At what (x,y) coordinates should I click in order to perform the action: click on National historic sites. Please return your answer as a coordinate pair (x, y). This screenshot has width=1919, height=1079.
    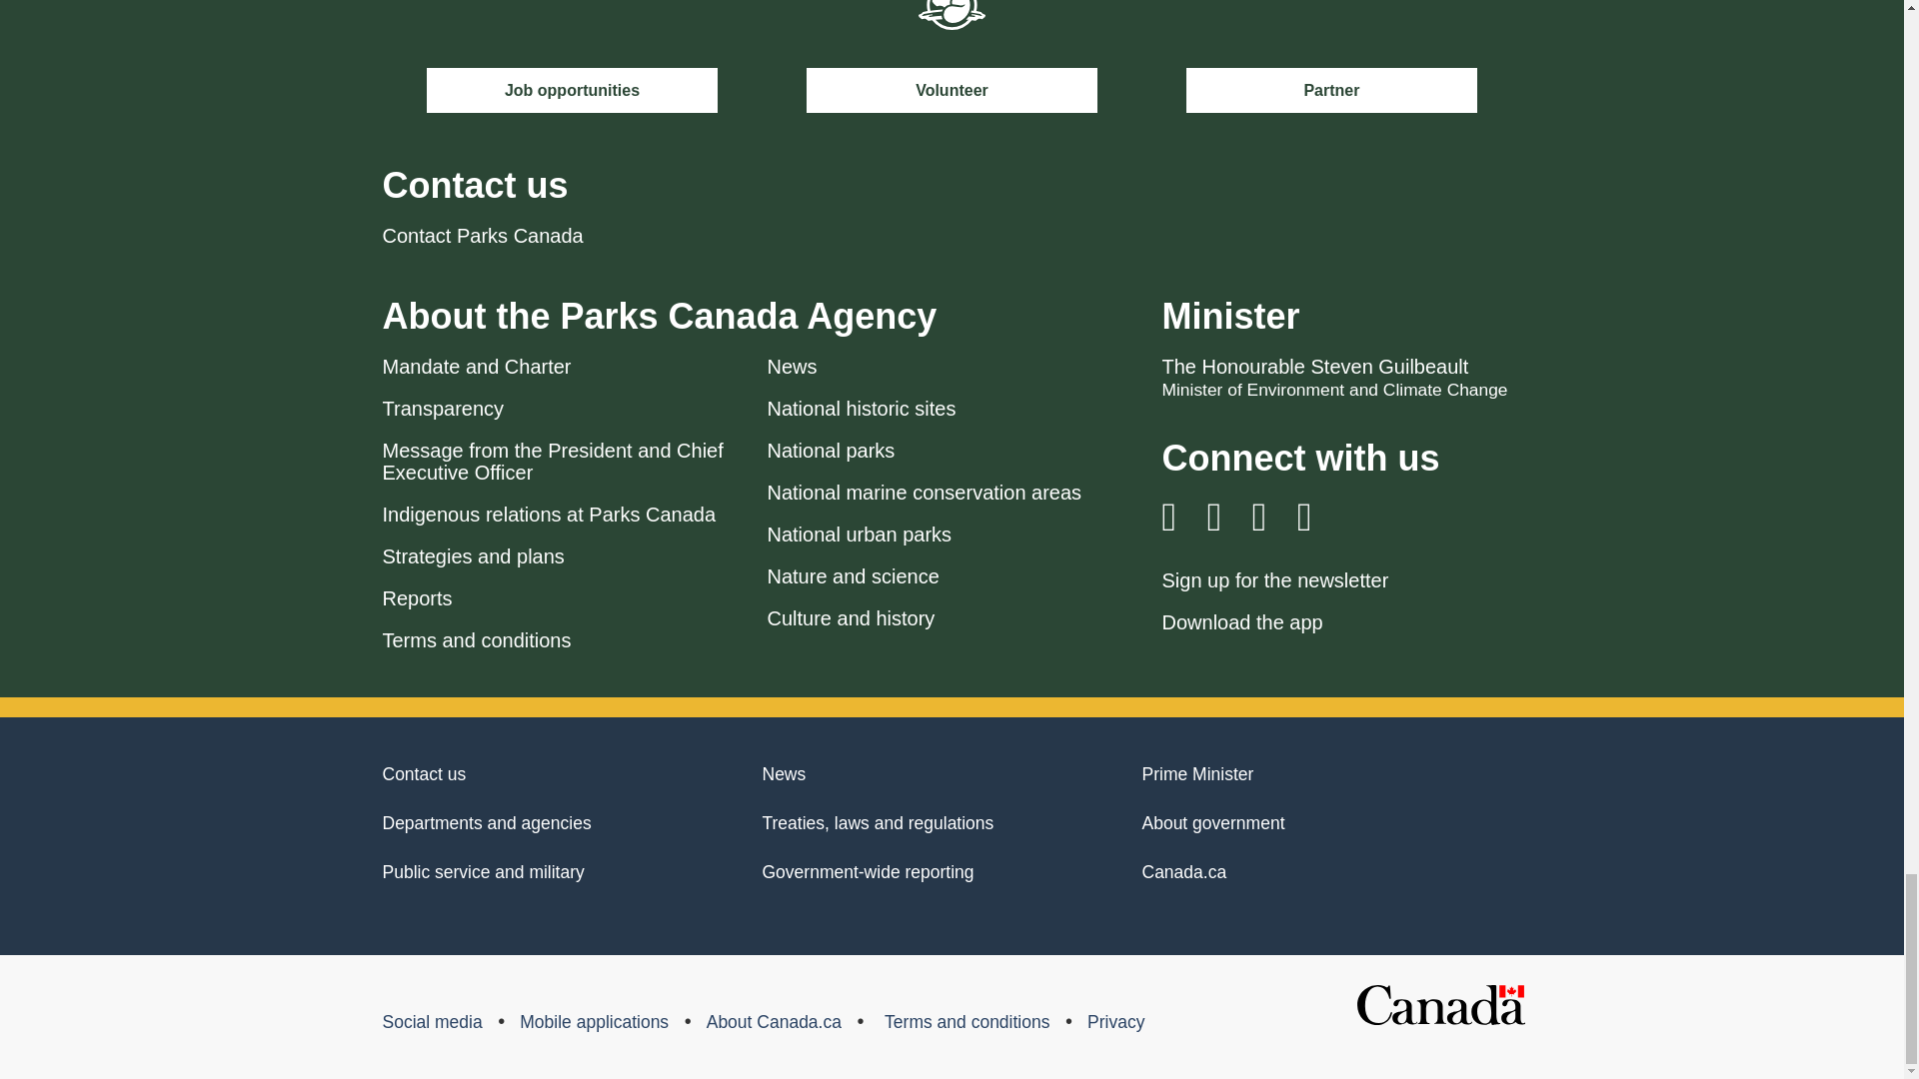
    Looking at the image, I should click on (862, 409).